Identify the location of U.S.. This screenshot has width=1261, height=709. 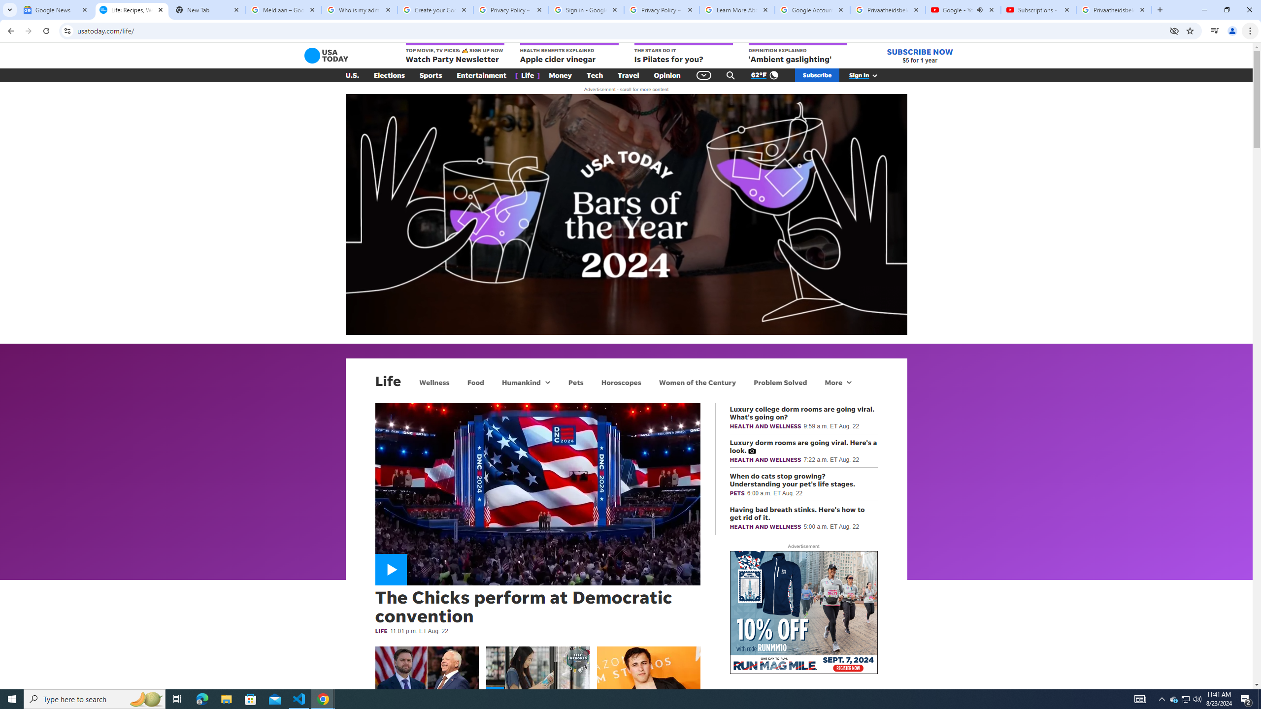
(352, 75).